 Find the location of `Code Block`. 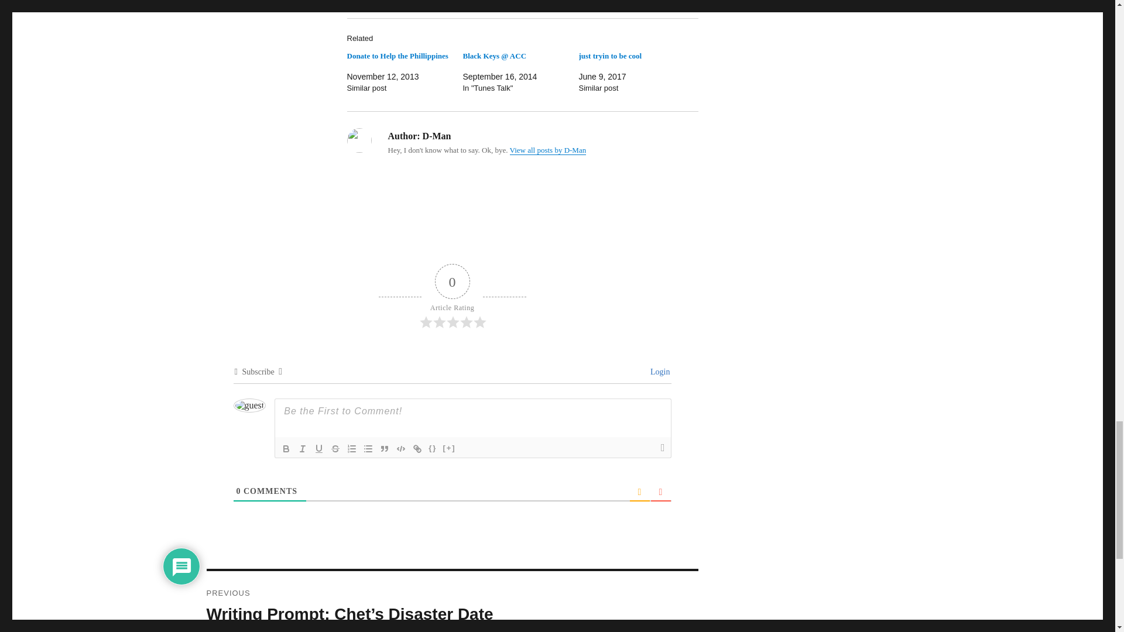

Code Block is located at coordinates (400, 448).